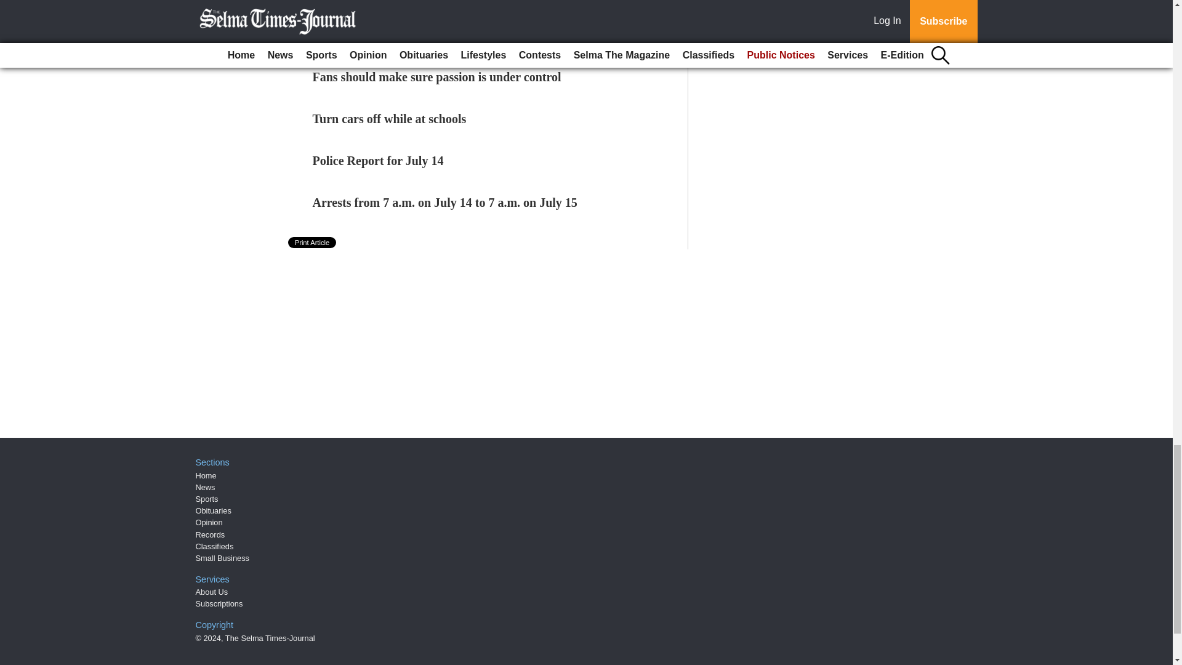 Image resolution: width=1182 pixels, height=665 pixels. I want to click on Turn cars off while at schools, so click(390, 119).